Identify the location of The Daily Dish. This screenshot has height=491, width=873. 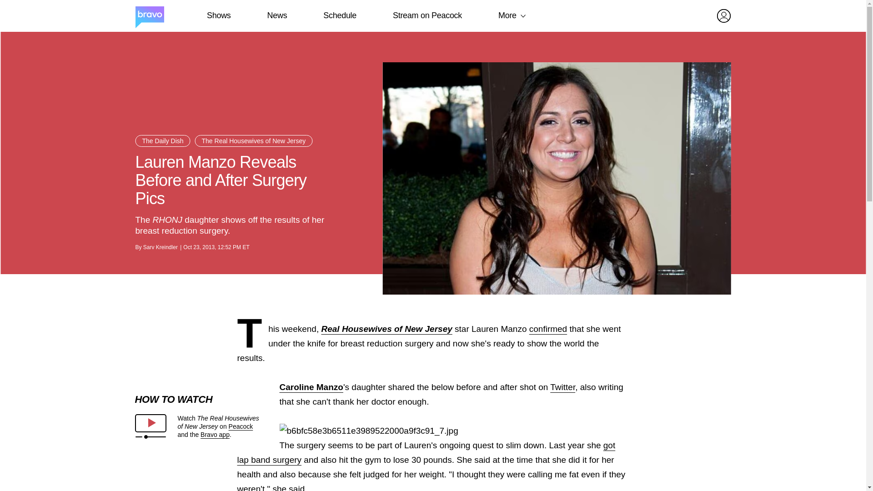
(163, 141).